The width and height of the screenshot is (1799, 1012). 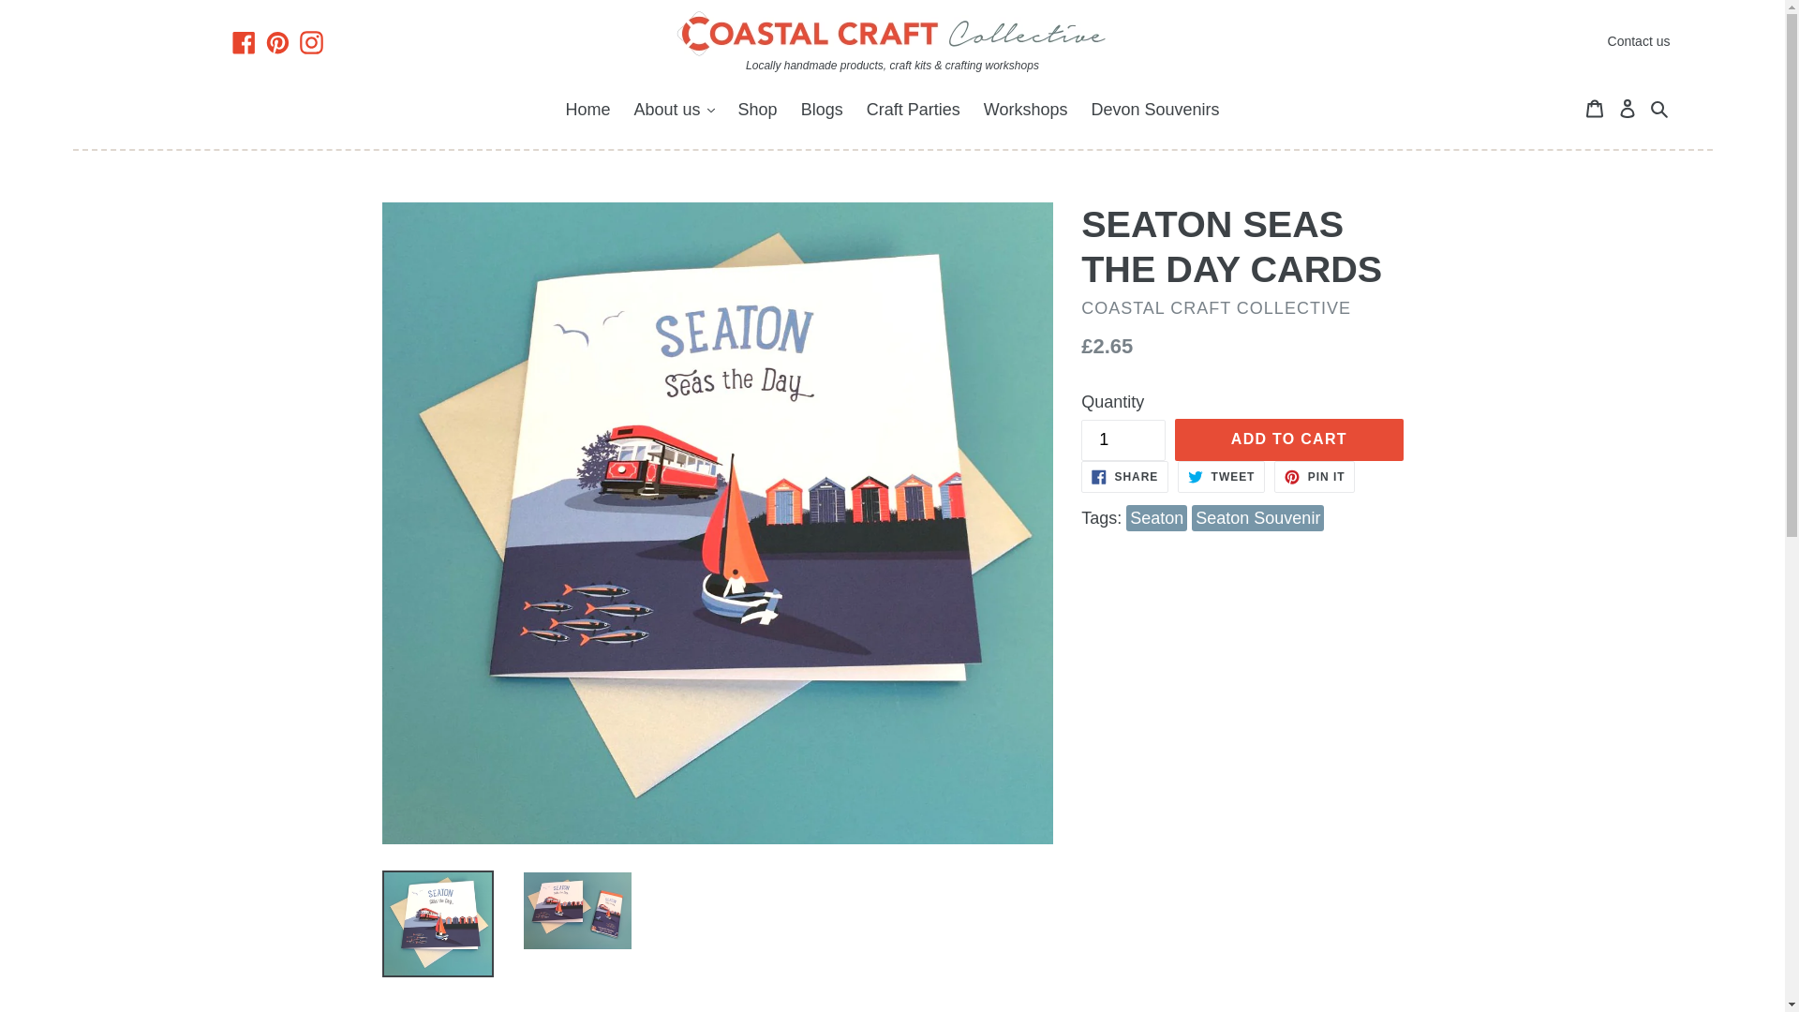 What do you see at coordinates (1124, 476) in the screenshot?
I see `Share on Facebook` at bounding box center [1124, 476].